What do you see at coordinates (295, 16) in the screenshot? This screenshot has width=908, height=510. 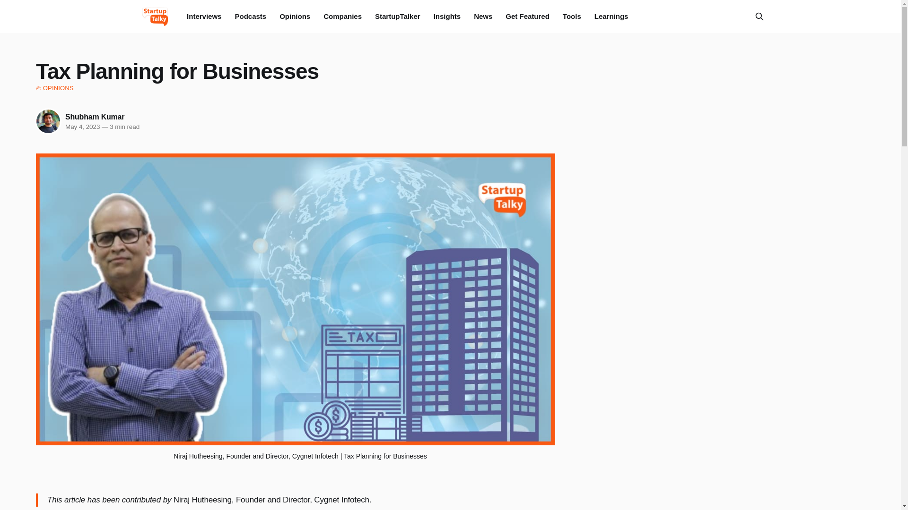 I see `Opinions` at bounding box center [295, 16].